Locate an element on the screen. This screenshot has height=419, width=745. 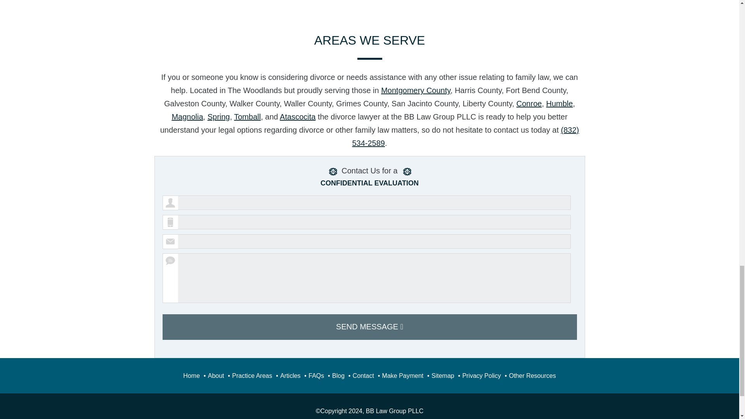
Other Resources is located at coordinates (532, 376).